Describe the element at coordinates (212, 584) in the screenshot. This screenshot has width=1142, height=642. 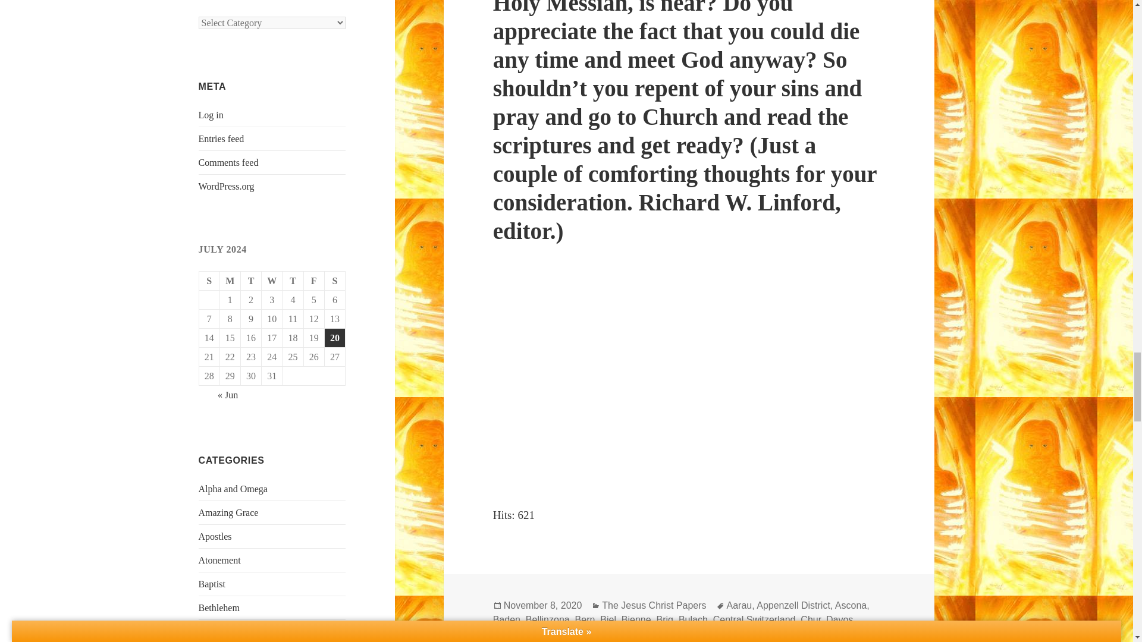
I see `Baptist` at that location.